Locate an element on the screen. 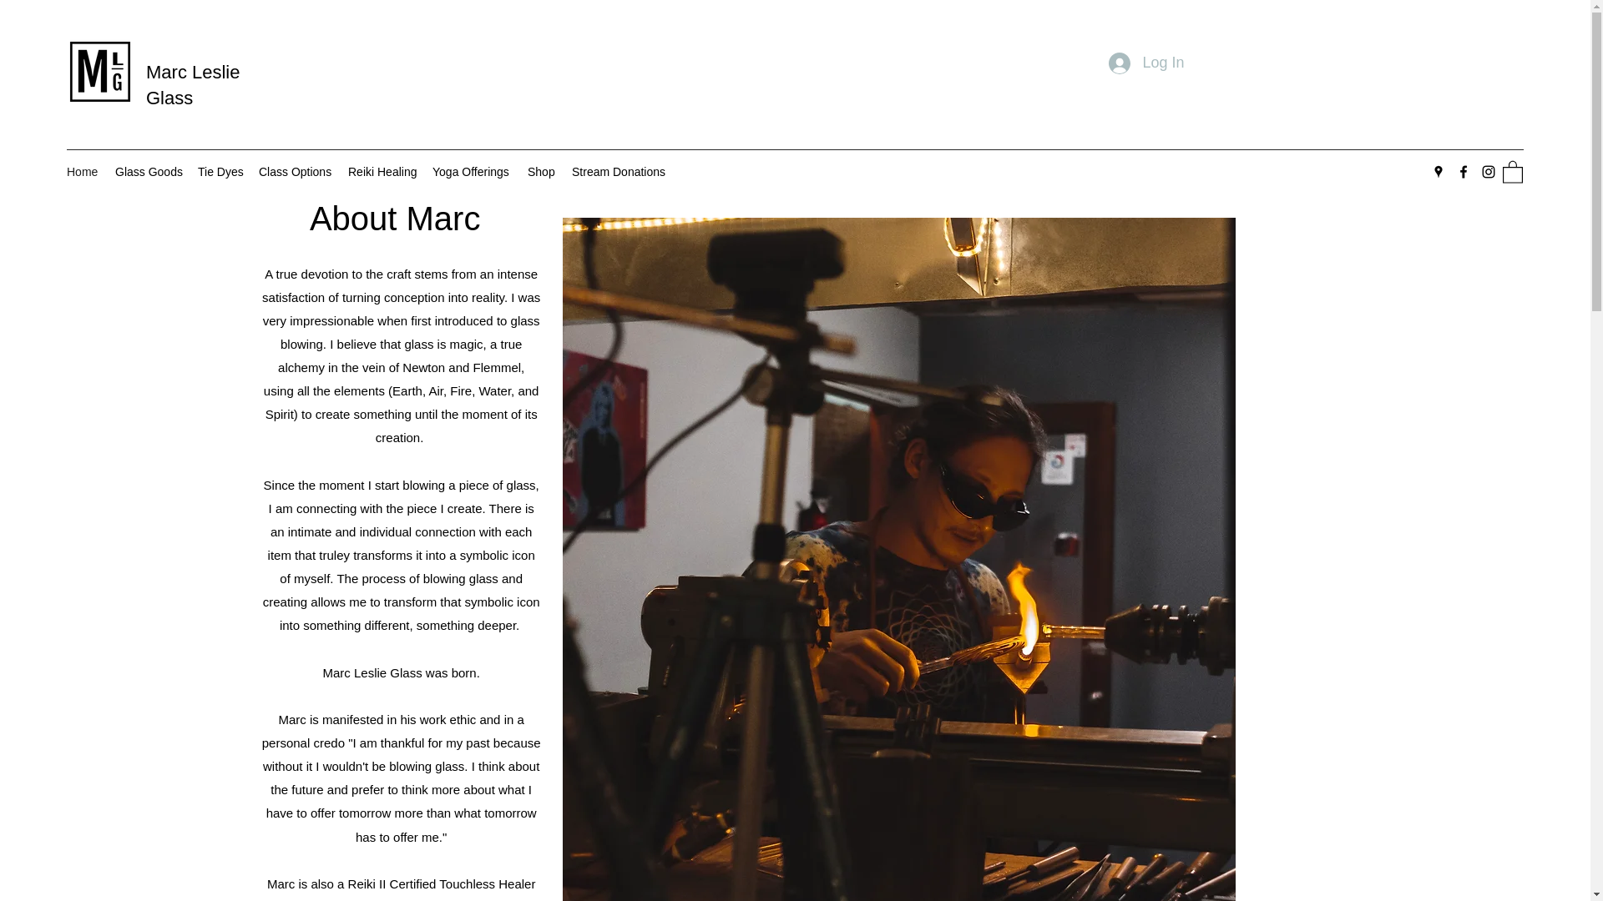 The height and width of the screenshot is (901, 1603). Class Options is located at coordinates (295, 172).